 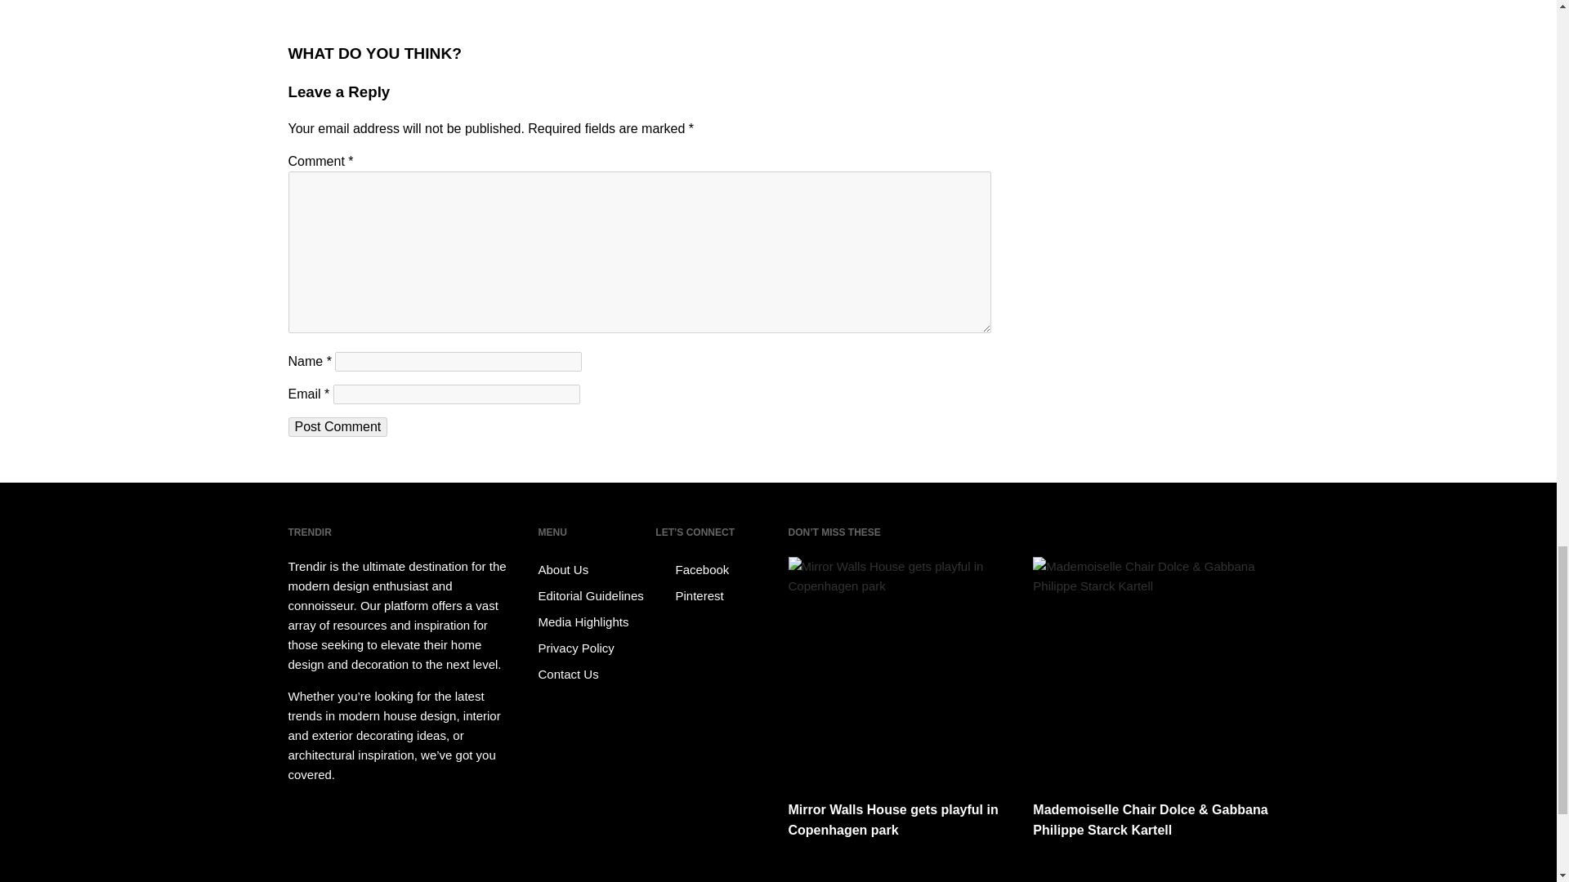 What do you see at coordinates (594, 622) in the screenshot?
I see `Media Highlights - Trendir` at bounding box center [594, 622].